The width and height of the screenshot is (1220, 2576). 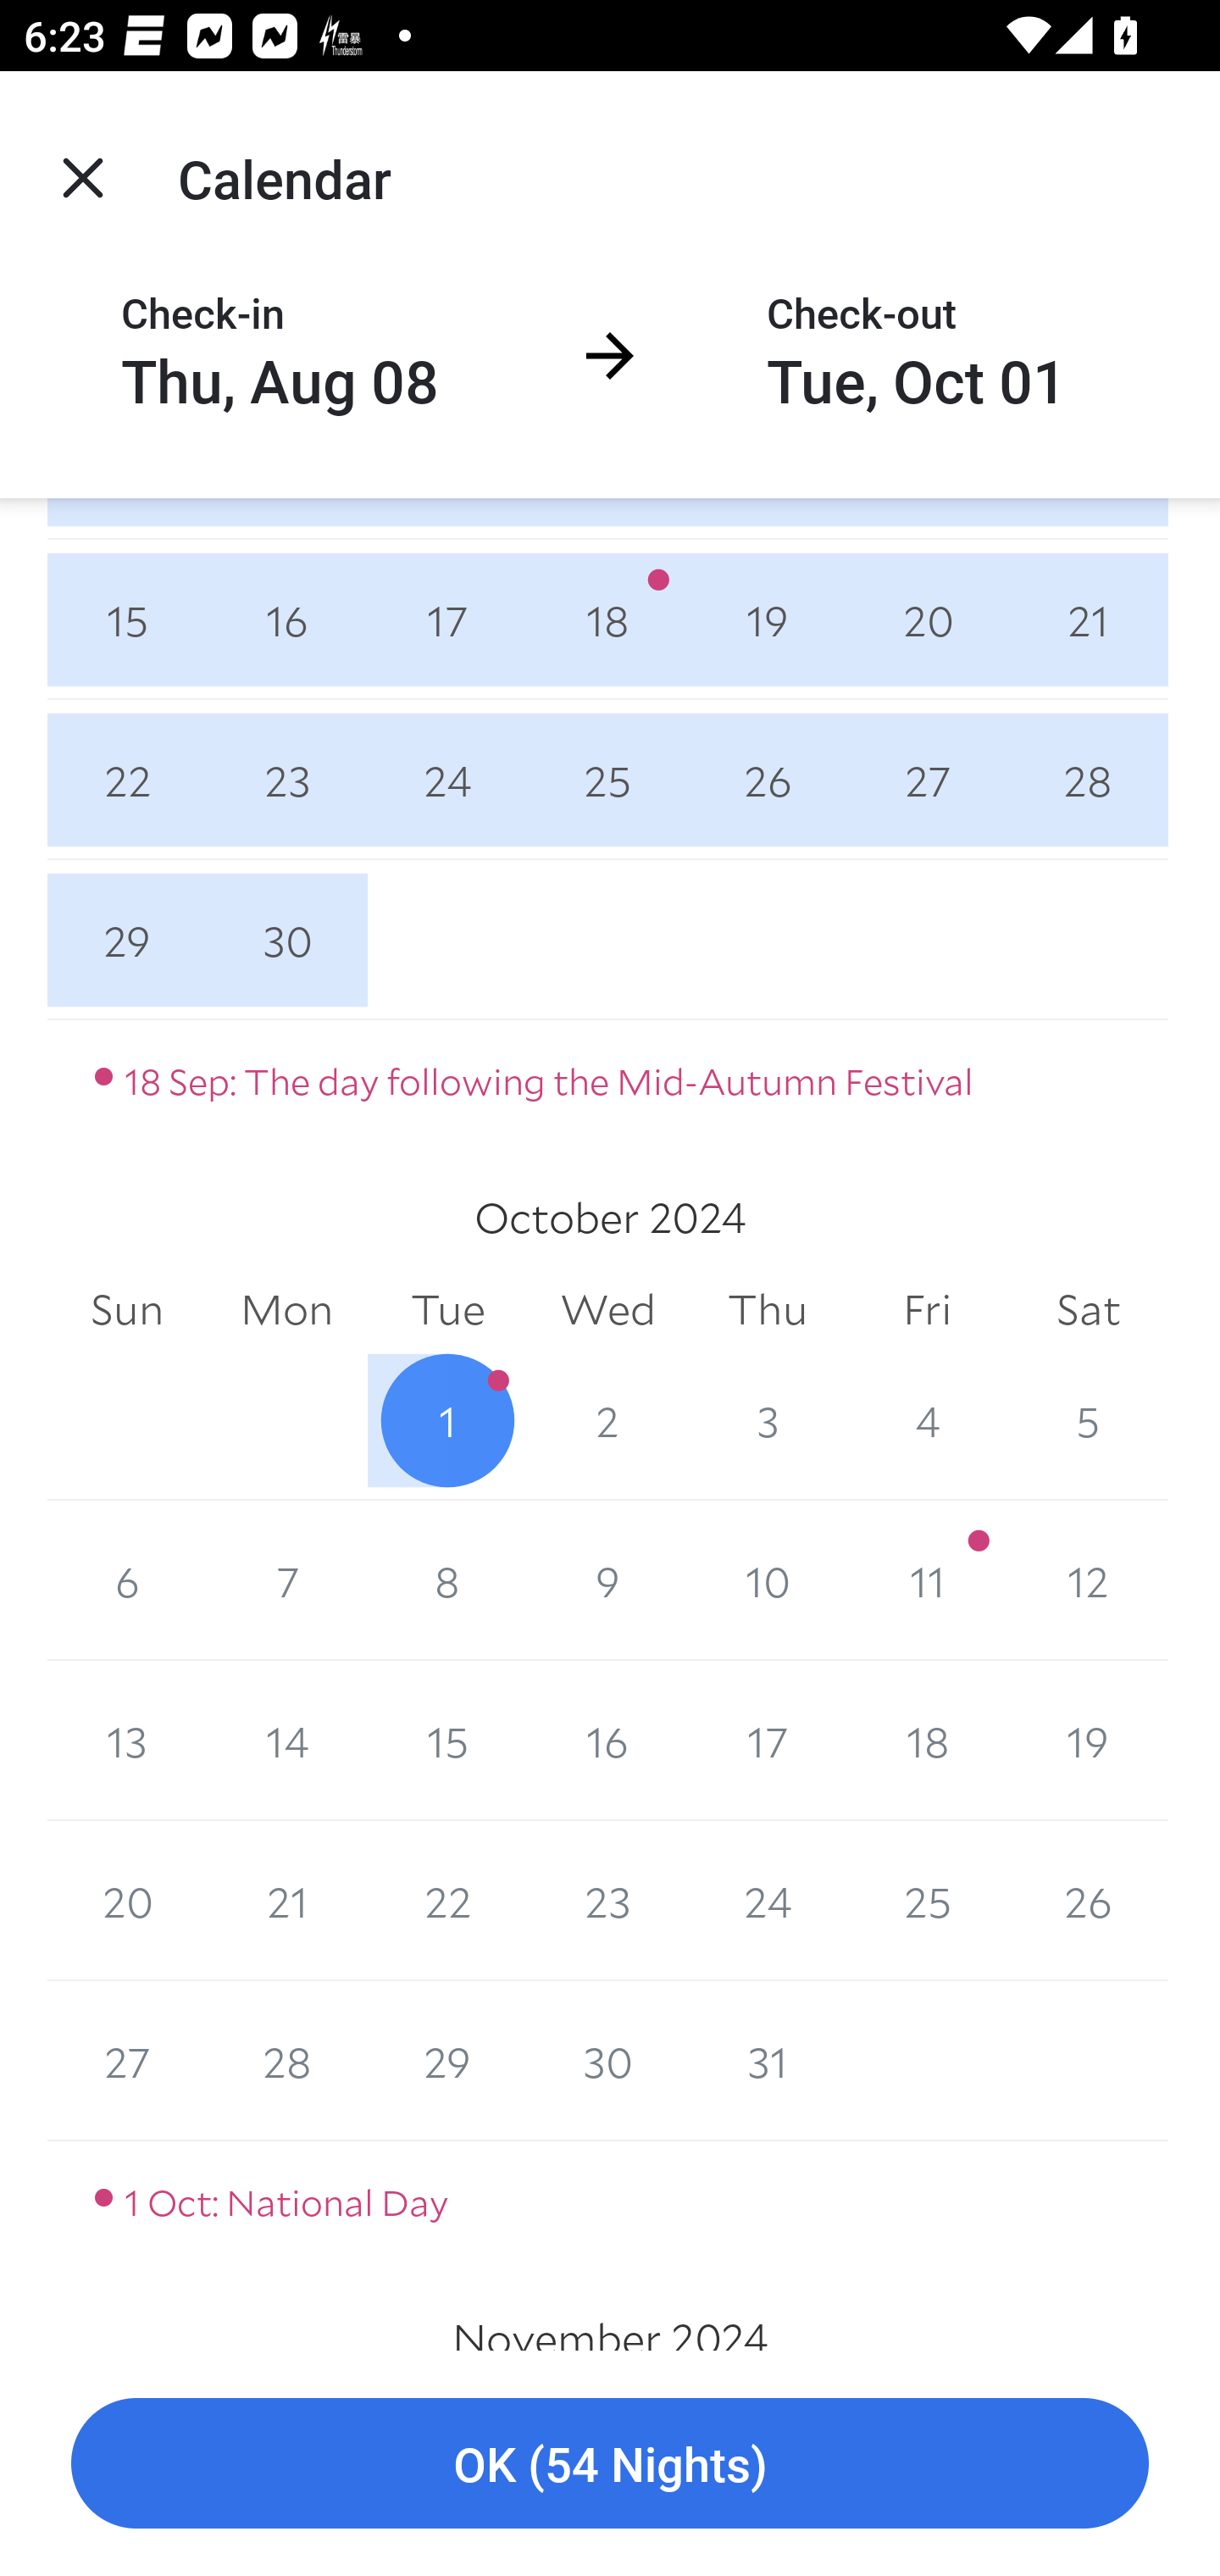 What do you see at coordinates (608, 1420) in the screenshot?
I see `2 2 October 2024` at bounding box center [608, 1420].